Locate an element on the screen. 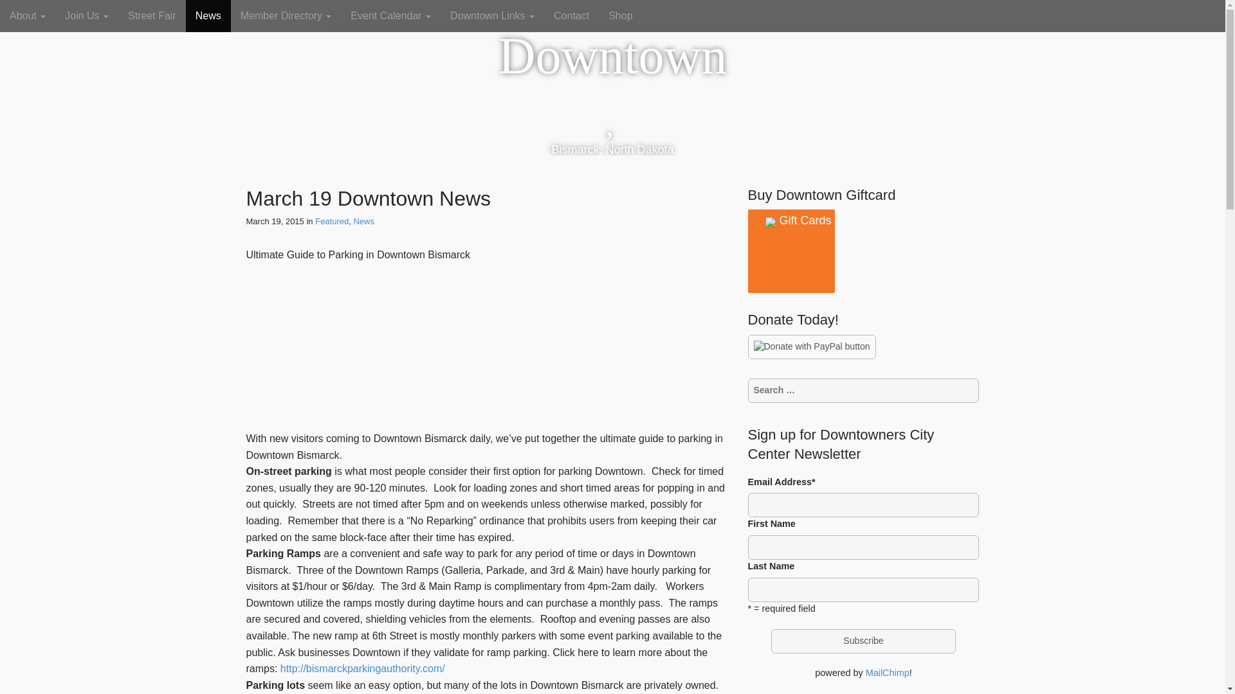  Downtown Links is located at coordinates (493, 15).